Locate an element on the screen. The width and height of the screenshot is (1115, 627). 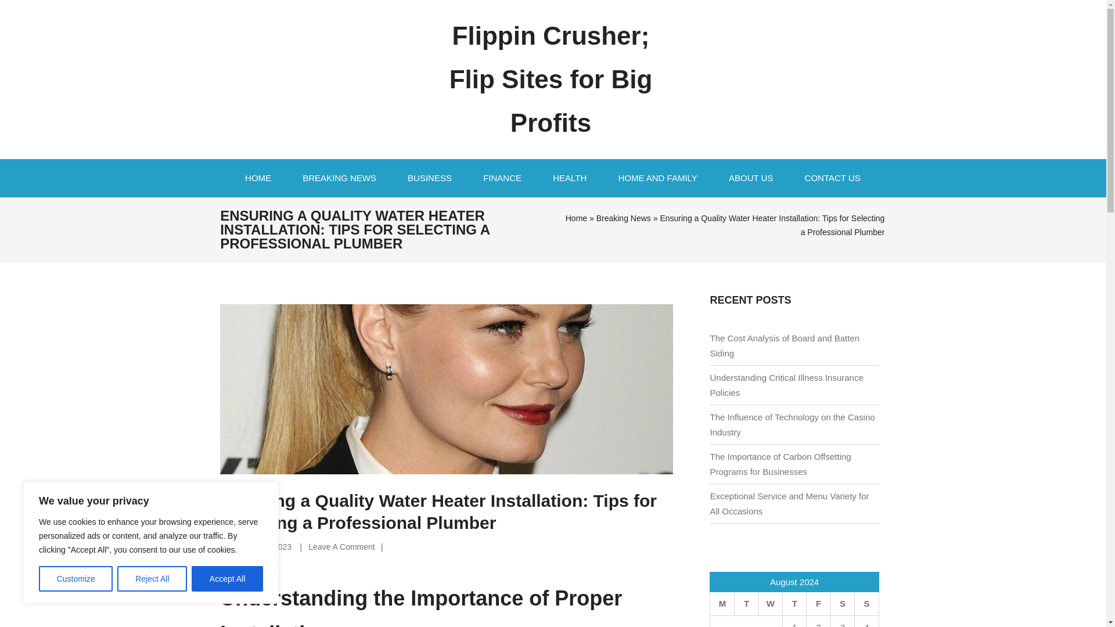
Flippin Crusher; Flip Sites for Big Profits is located at coordinates (551, 79).